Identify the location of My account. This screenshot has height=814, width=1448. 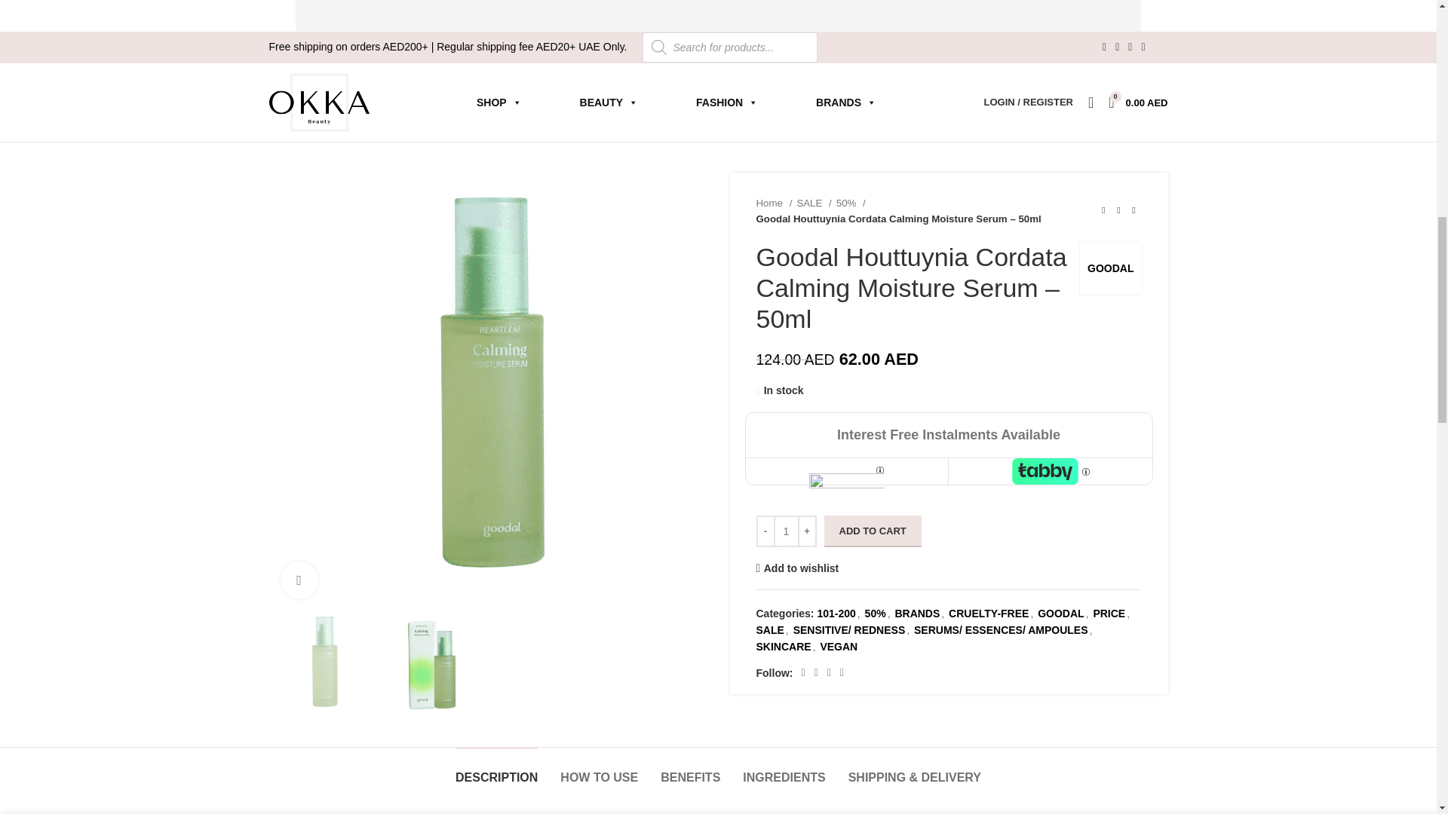
(1028, 102).